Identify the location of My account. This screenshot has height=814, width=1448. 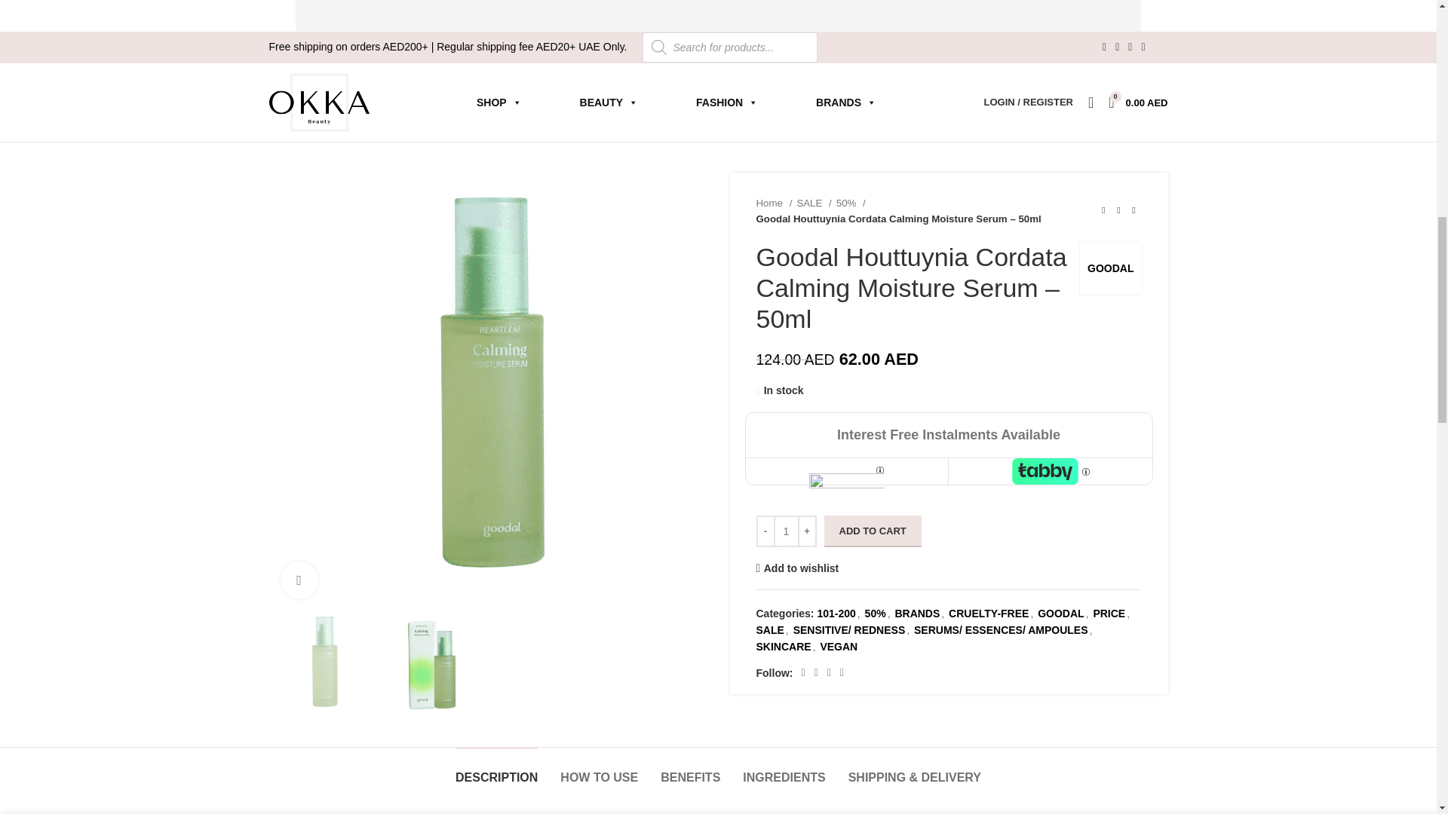
(1028, 102).